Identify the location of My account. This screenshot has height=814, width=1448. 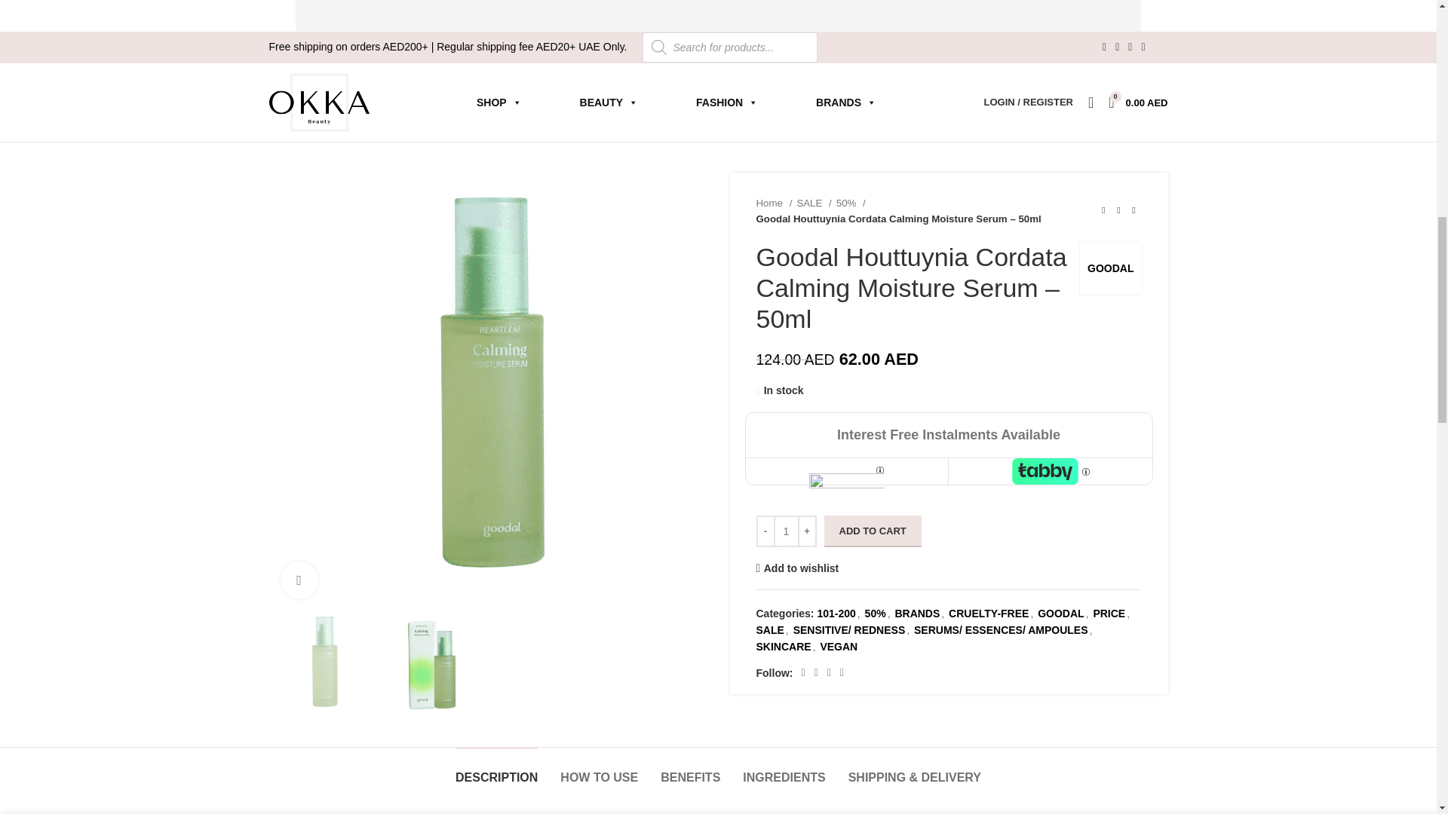
(1028, 102).